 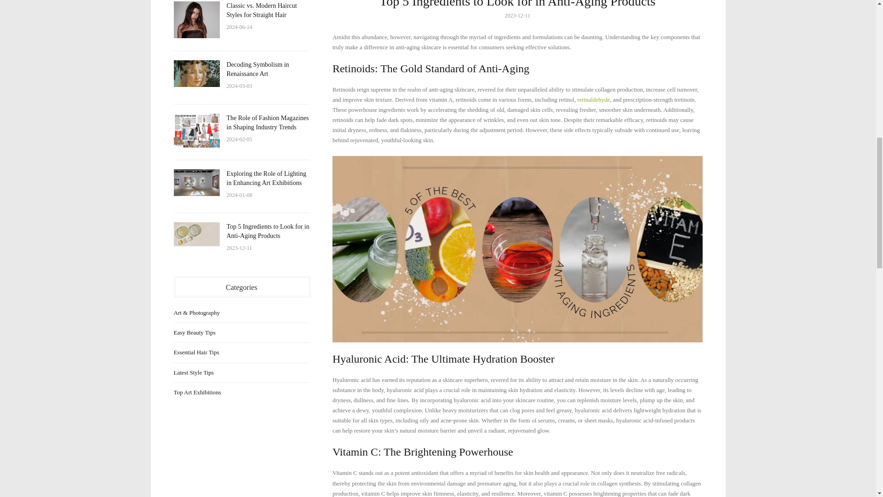 I want to click on Top 5 Ingredients to Look for in Anti-Aging Products, so click(x=268, y=231).